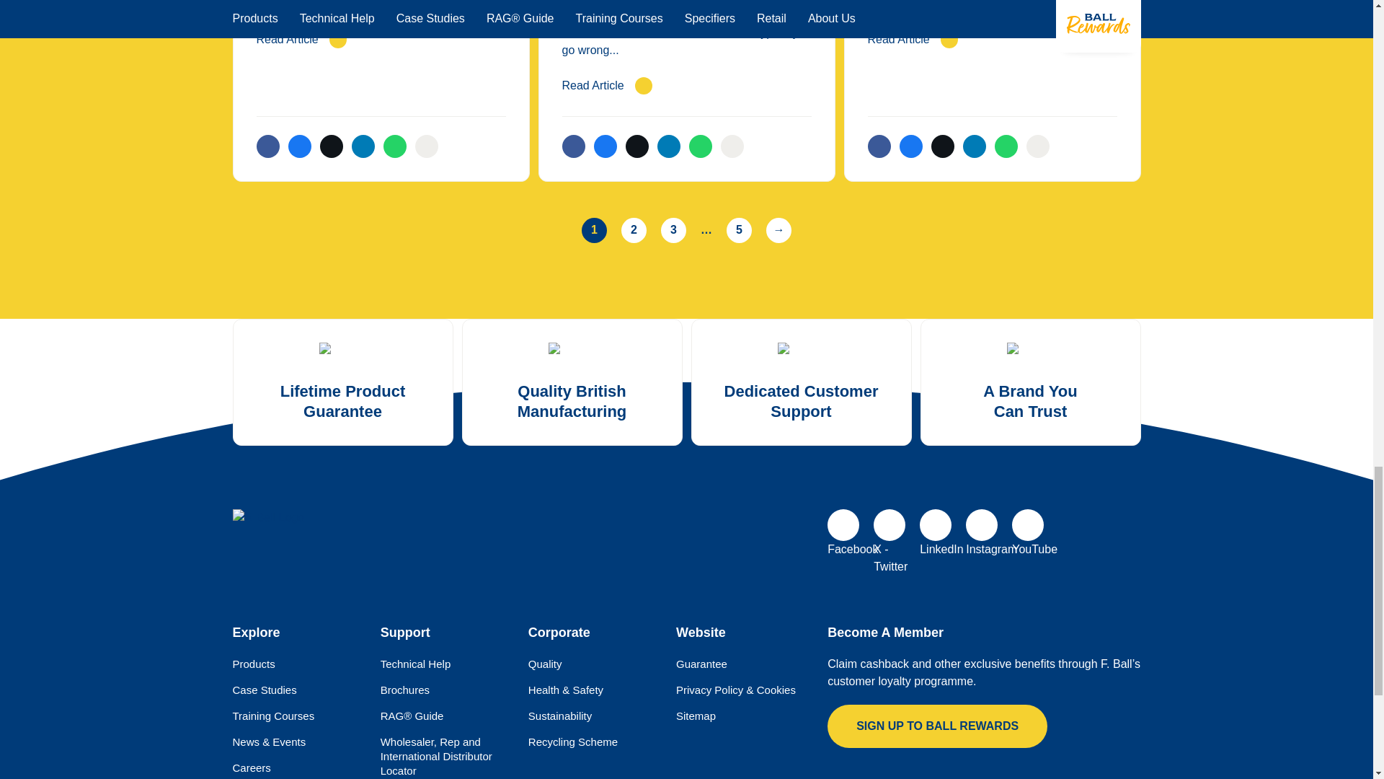 Image resolution: width=1384 pixels, height=779 pixels. Describe the element at coordinates (992, 39) in the screenshot. I see `Read Handling the Heat` at that location.